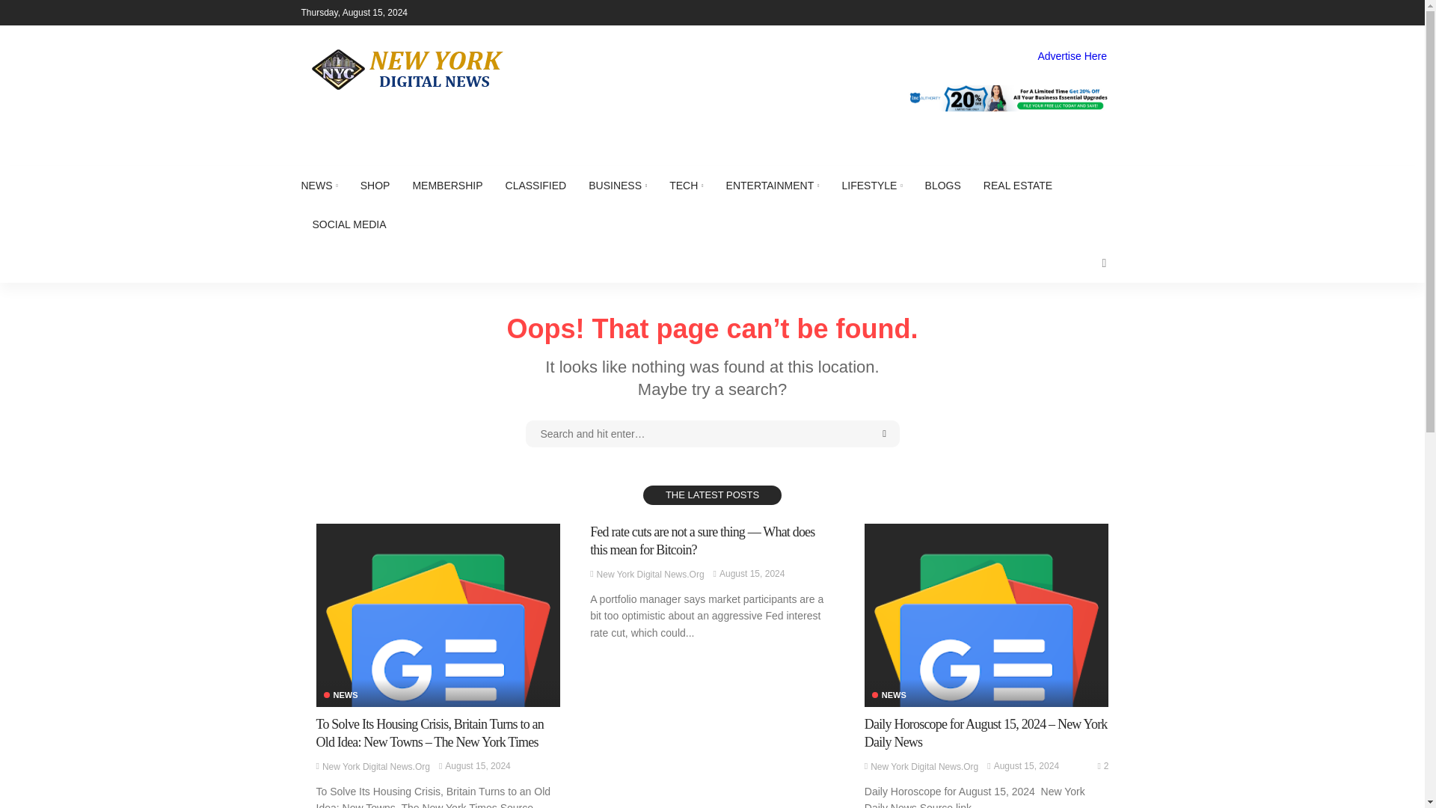  I want to click on News, so click(889, 696).